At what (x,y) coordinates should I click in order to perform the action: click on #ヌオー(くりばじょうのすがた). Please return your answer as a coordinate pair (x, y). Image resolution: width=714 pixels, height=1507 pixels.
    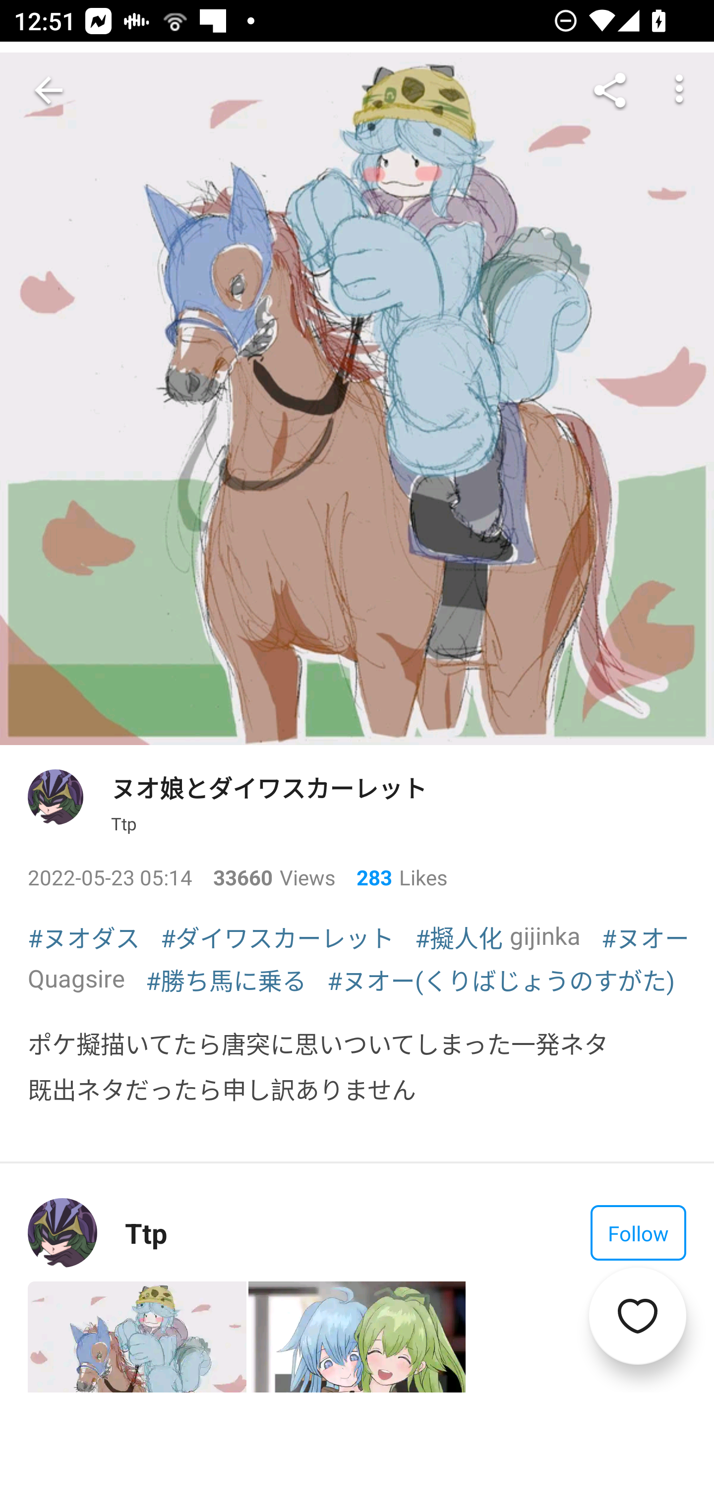
    Looking at the image, I should click on (501, 980).